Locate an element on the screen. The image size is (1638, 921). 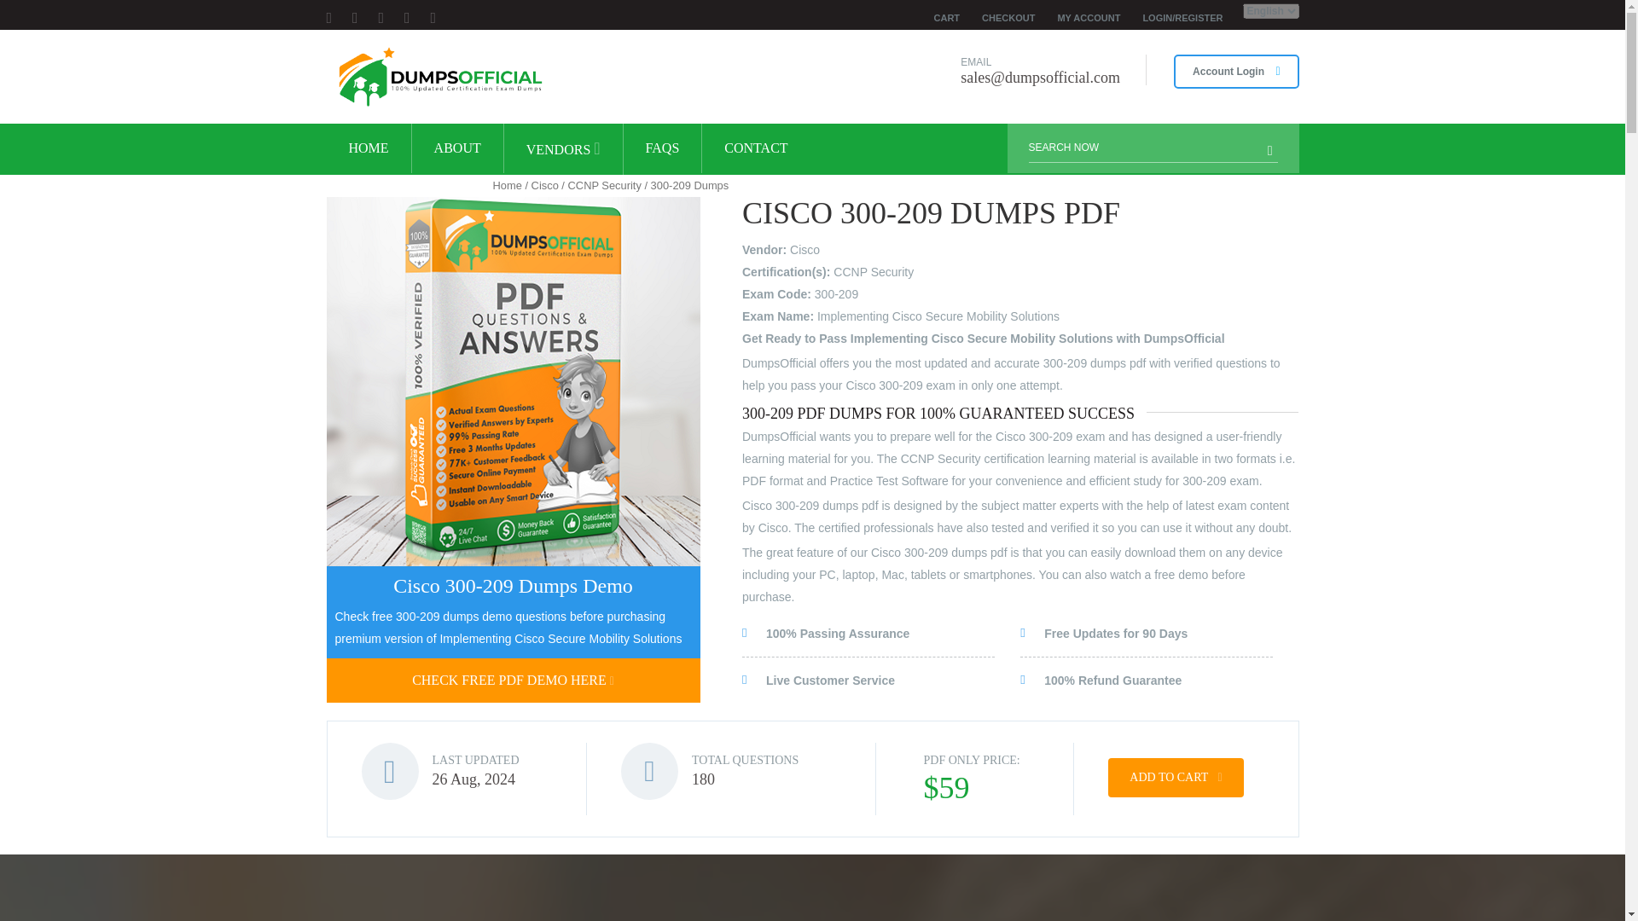
CHECKOUT is located at coordinates (1008, 18).